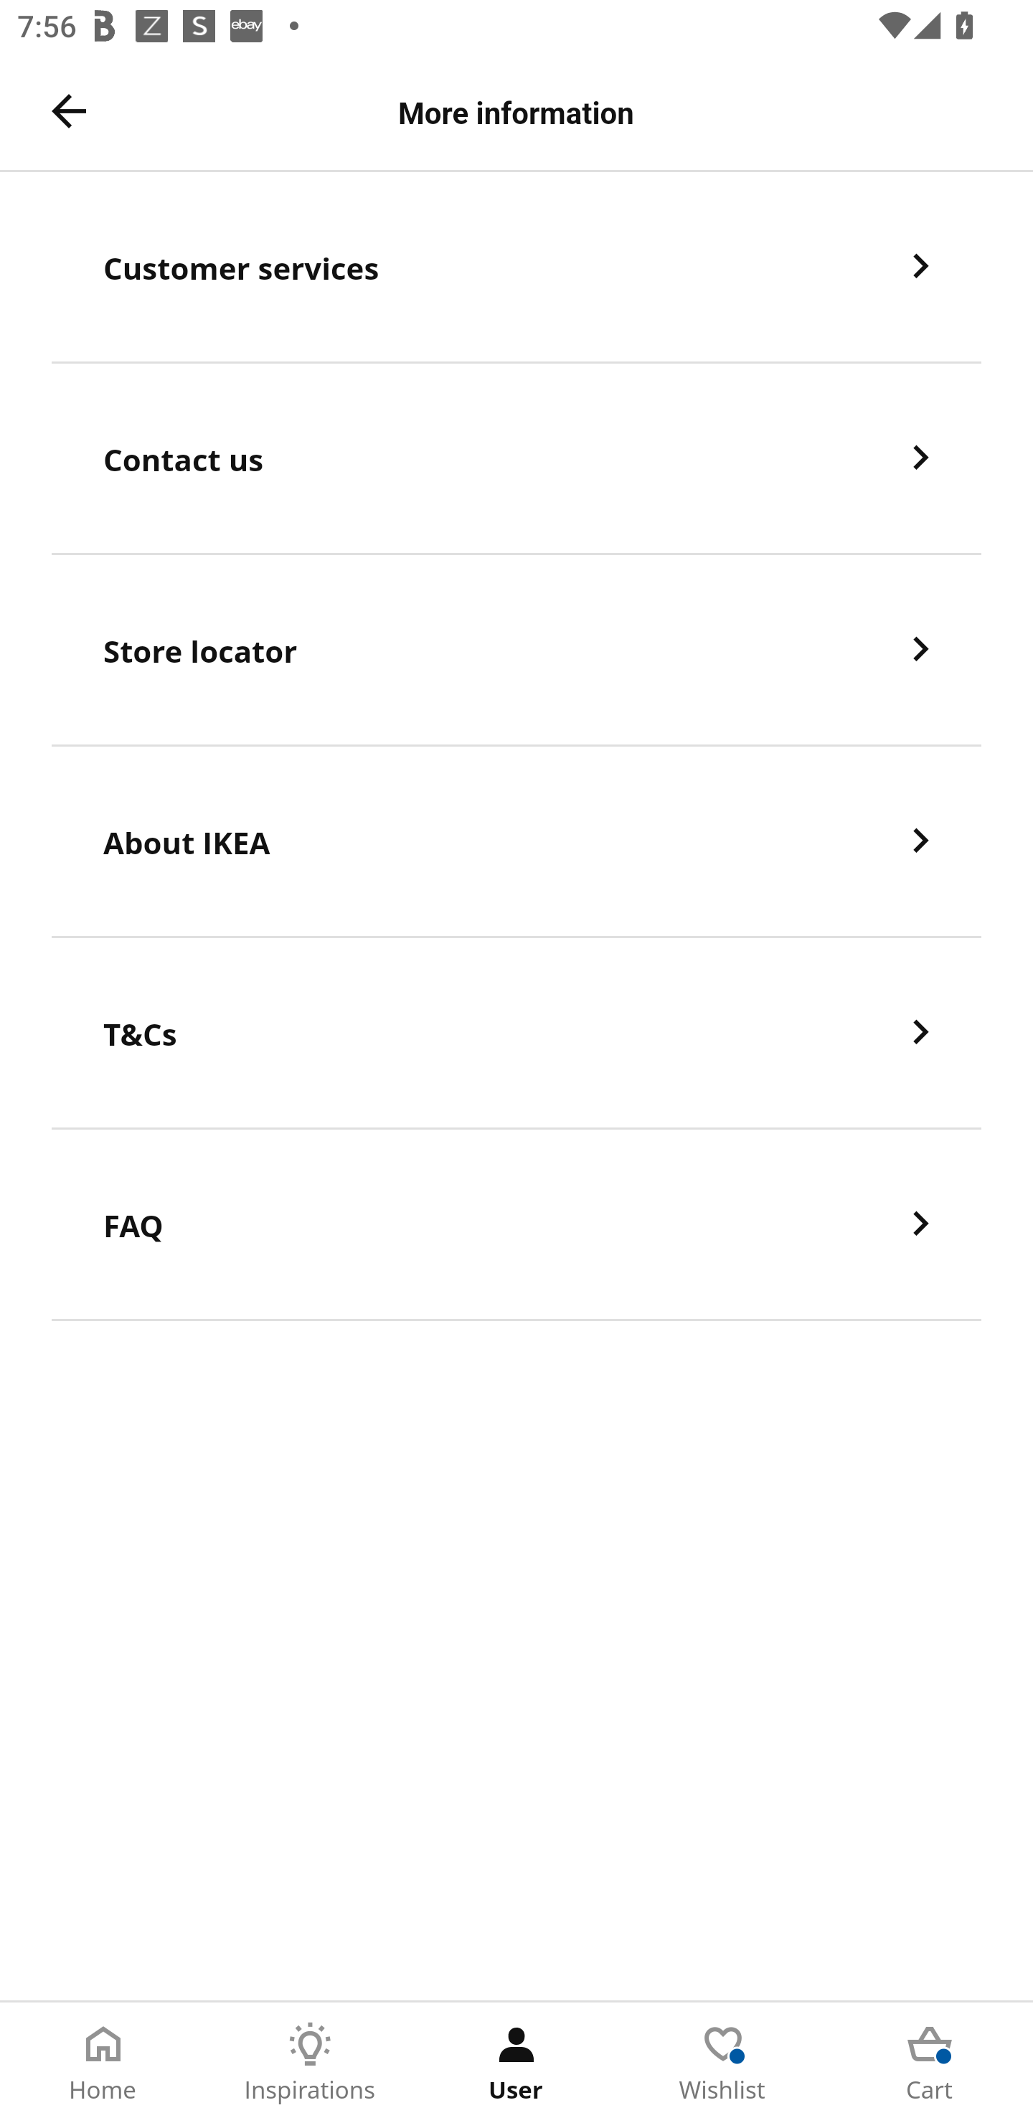 The image size is (1033, 2123). Describe the element at coordinates (516, 458) in the screenshot. I see `Contact us` at that location.